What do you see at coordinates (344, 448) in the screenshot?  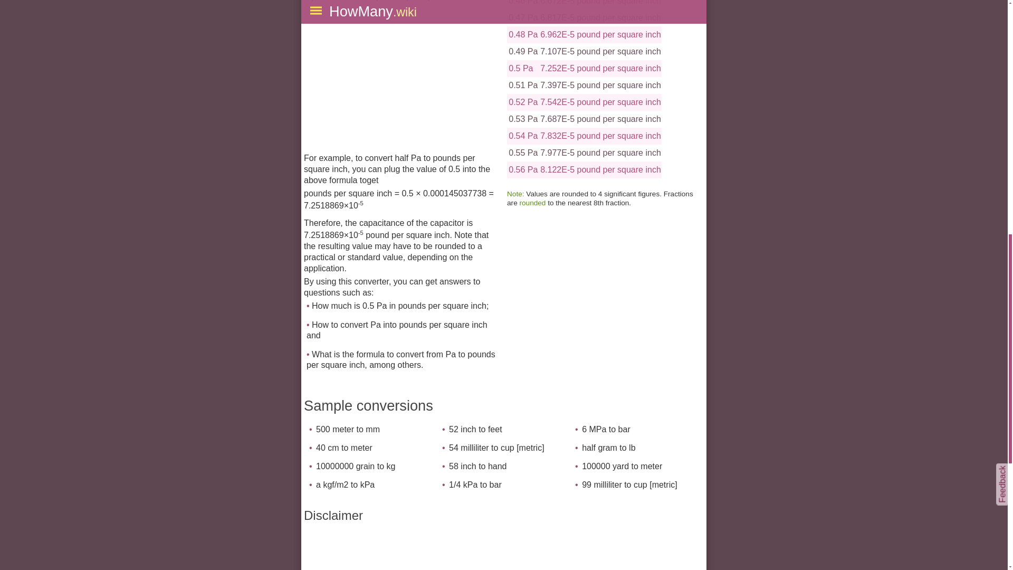 I see `40 cm to meter` at bounding box center [344, 448].